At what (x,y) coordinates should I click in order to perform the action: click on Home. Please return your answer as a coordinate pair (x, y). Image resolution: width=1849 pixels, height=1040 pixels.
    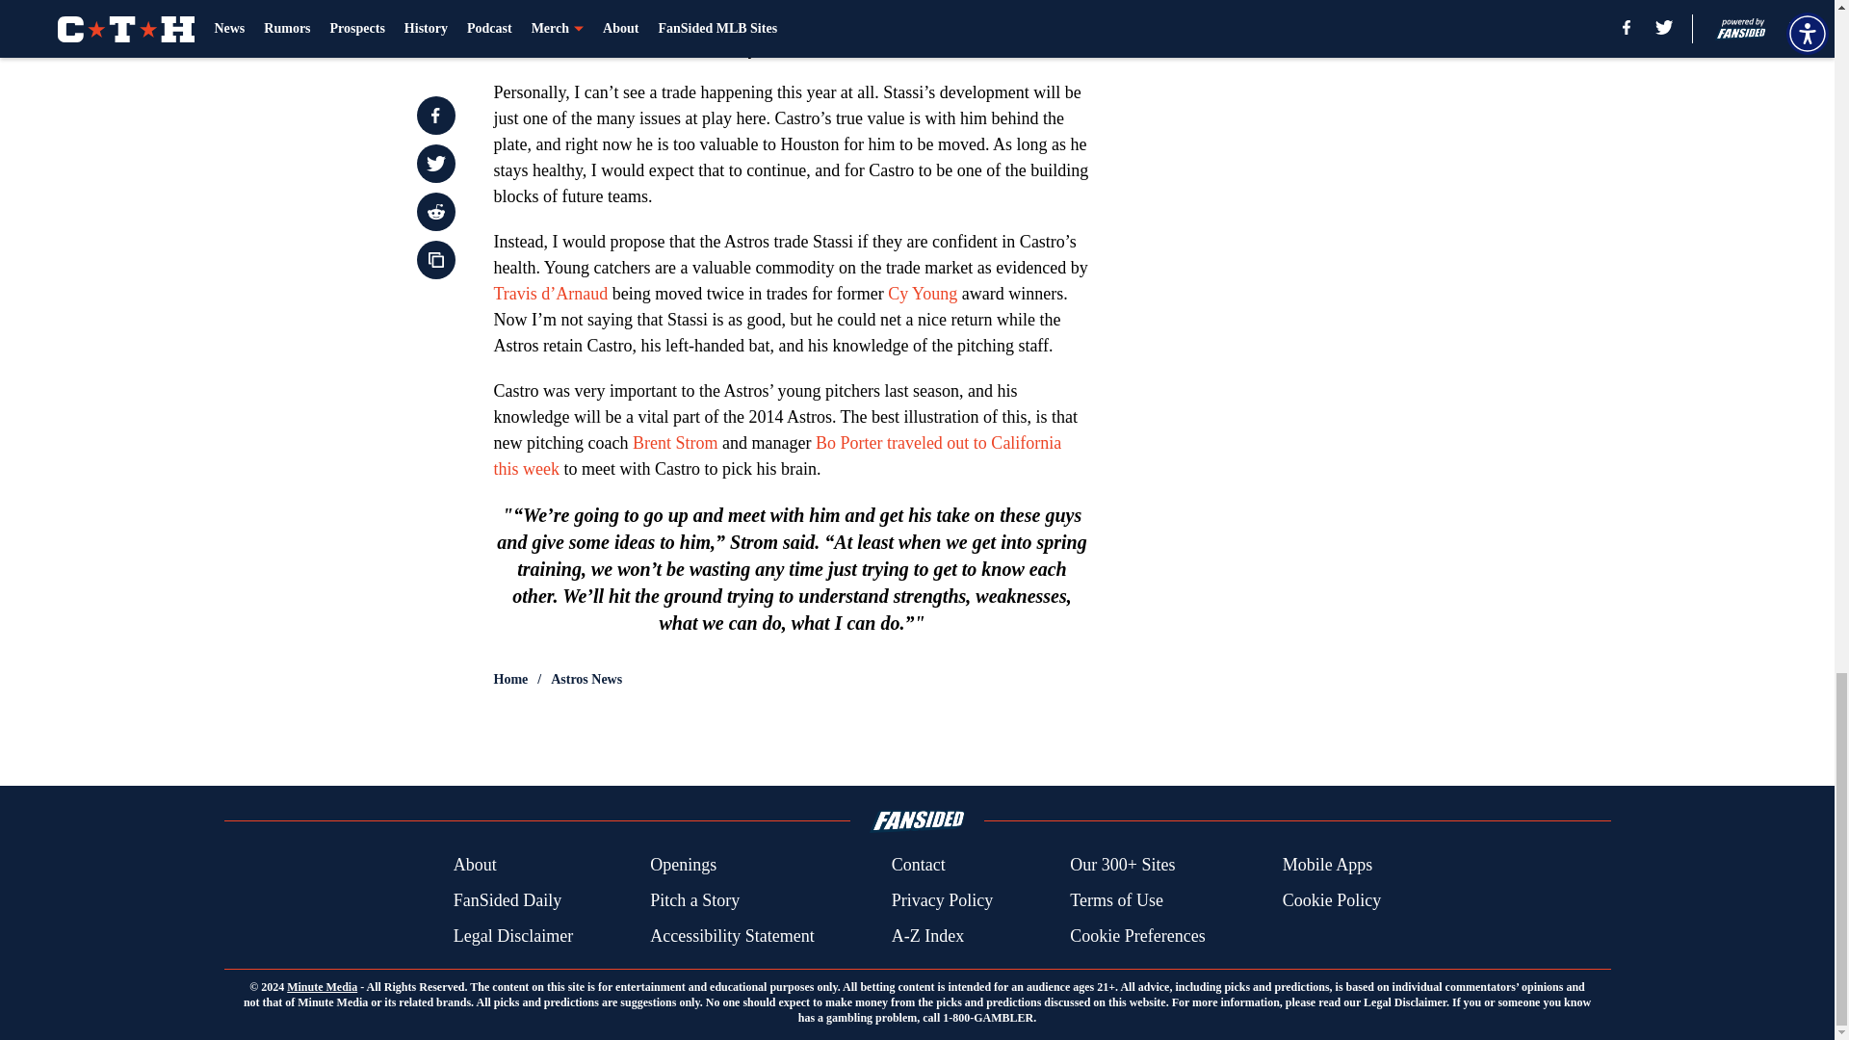
    Looking at the image, I should click on (510, 680).